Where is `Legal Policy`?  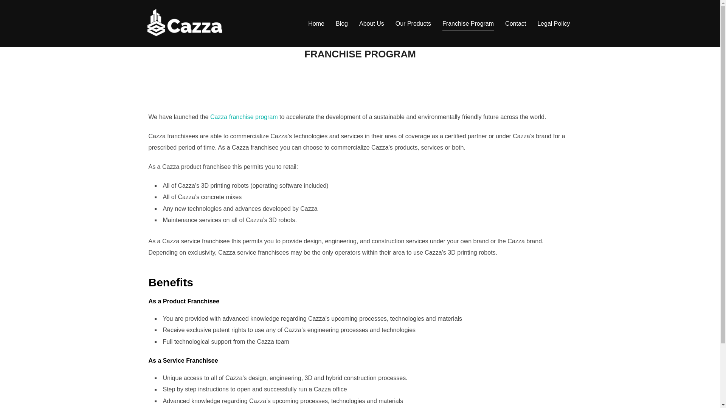 Legal Policy is located at coordinates (554, 24).